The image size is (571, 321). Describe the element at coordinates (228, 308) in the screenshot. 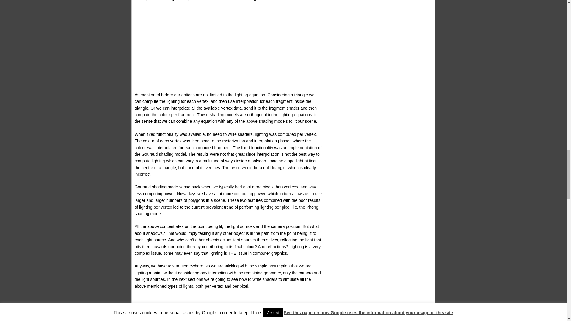

I see `Advertisement` at that location.